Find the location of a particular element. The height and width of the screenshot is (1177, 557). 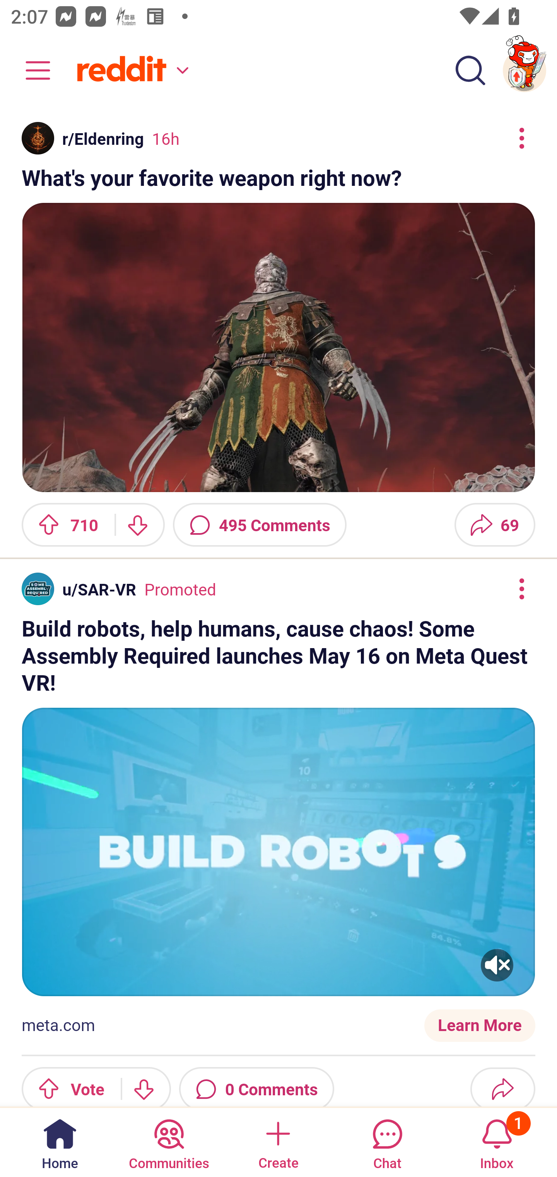

Communities is located at coordinates (169, 1141).